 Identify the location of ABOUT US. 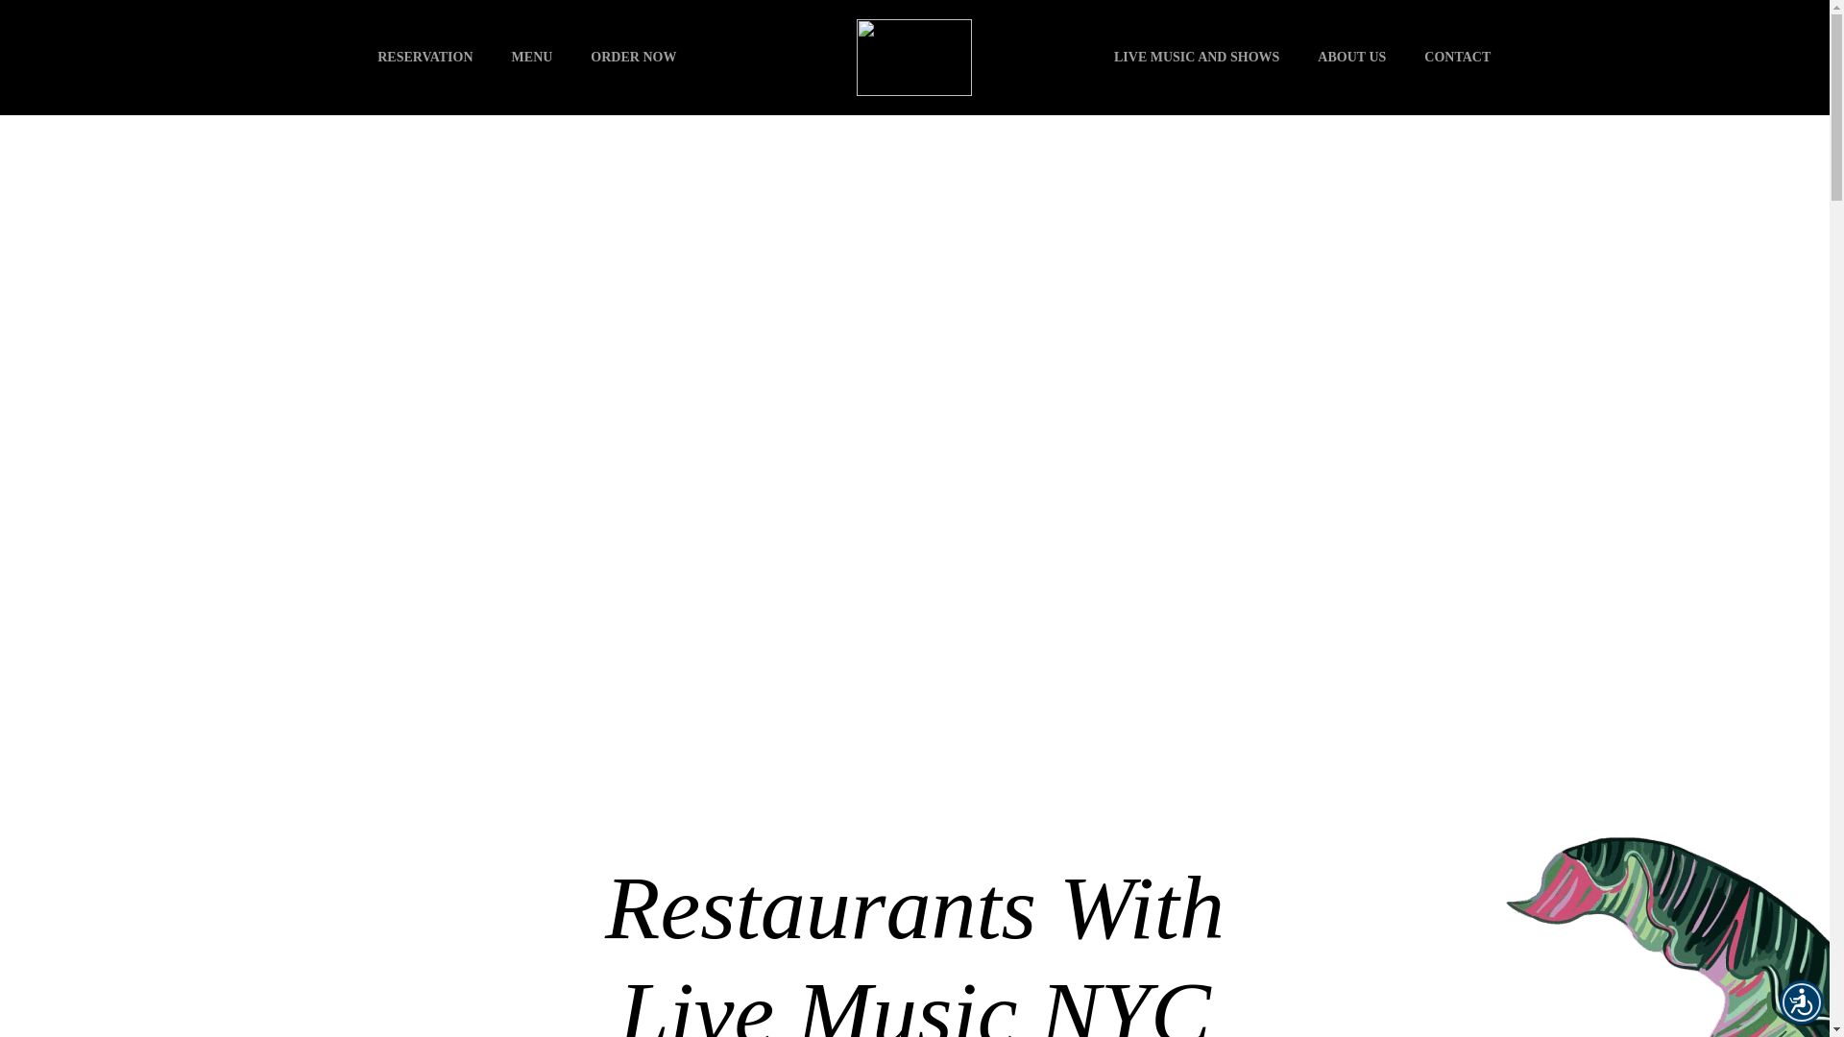
(1352, 58).